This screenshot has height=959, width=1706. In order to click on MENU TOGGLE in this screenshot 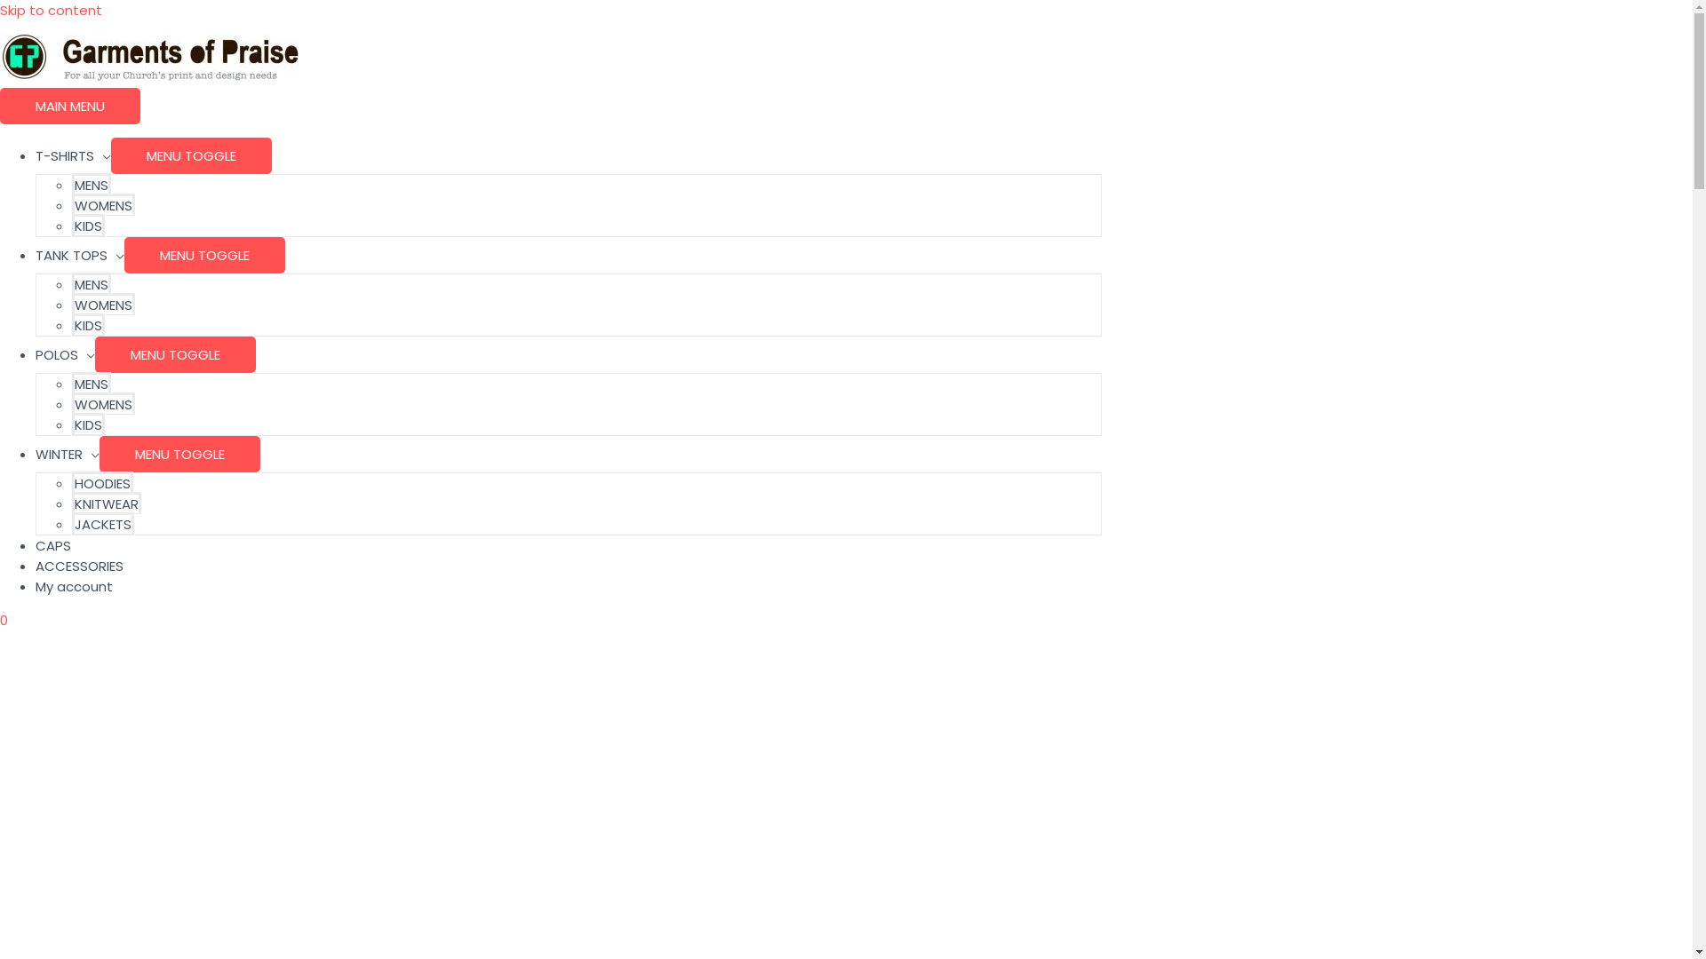, I will do `click(192, 156)`.